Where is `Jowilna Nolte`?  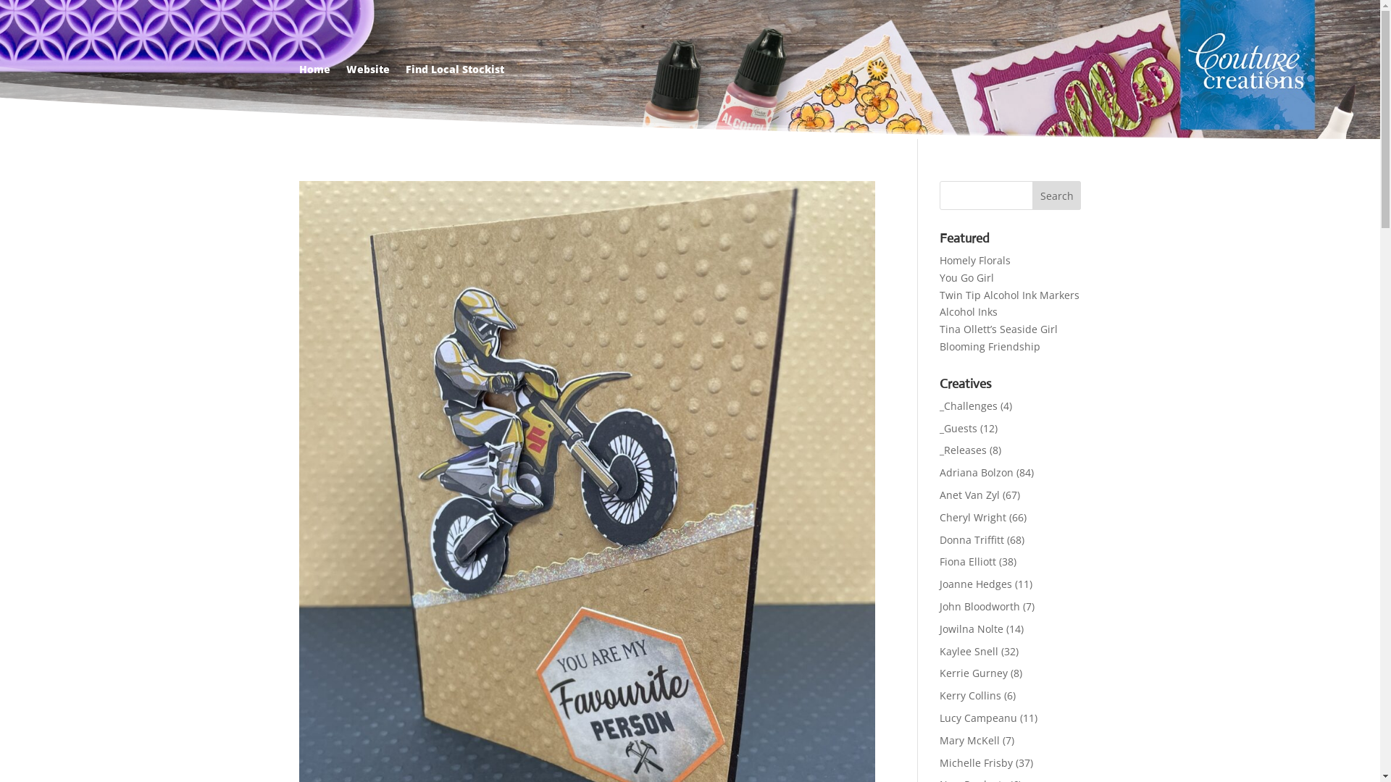 Jowilna Nolte is located at coordinates (972, 628).